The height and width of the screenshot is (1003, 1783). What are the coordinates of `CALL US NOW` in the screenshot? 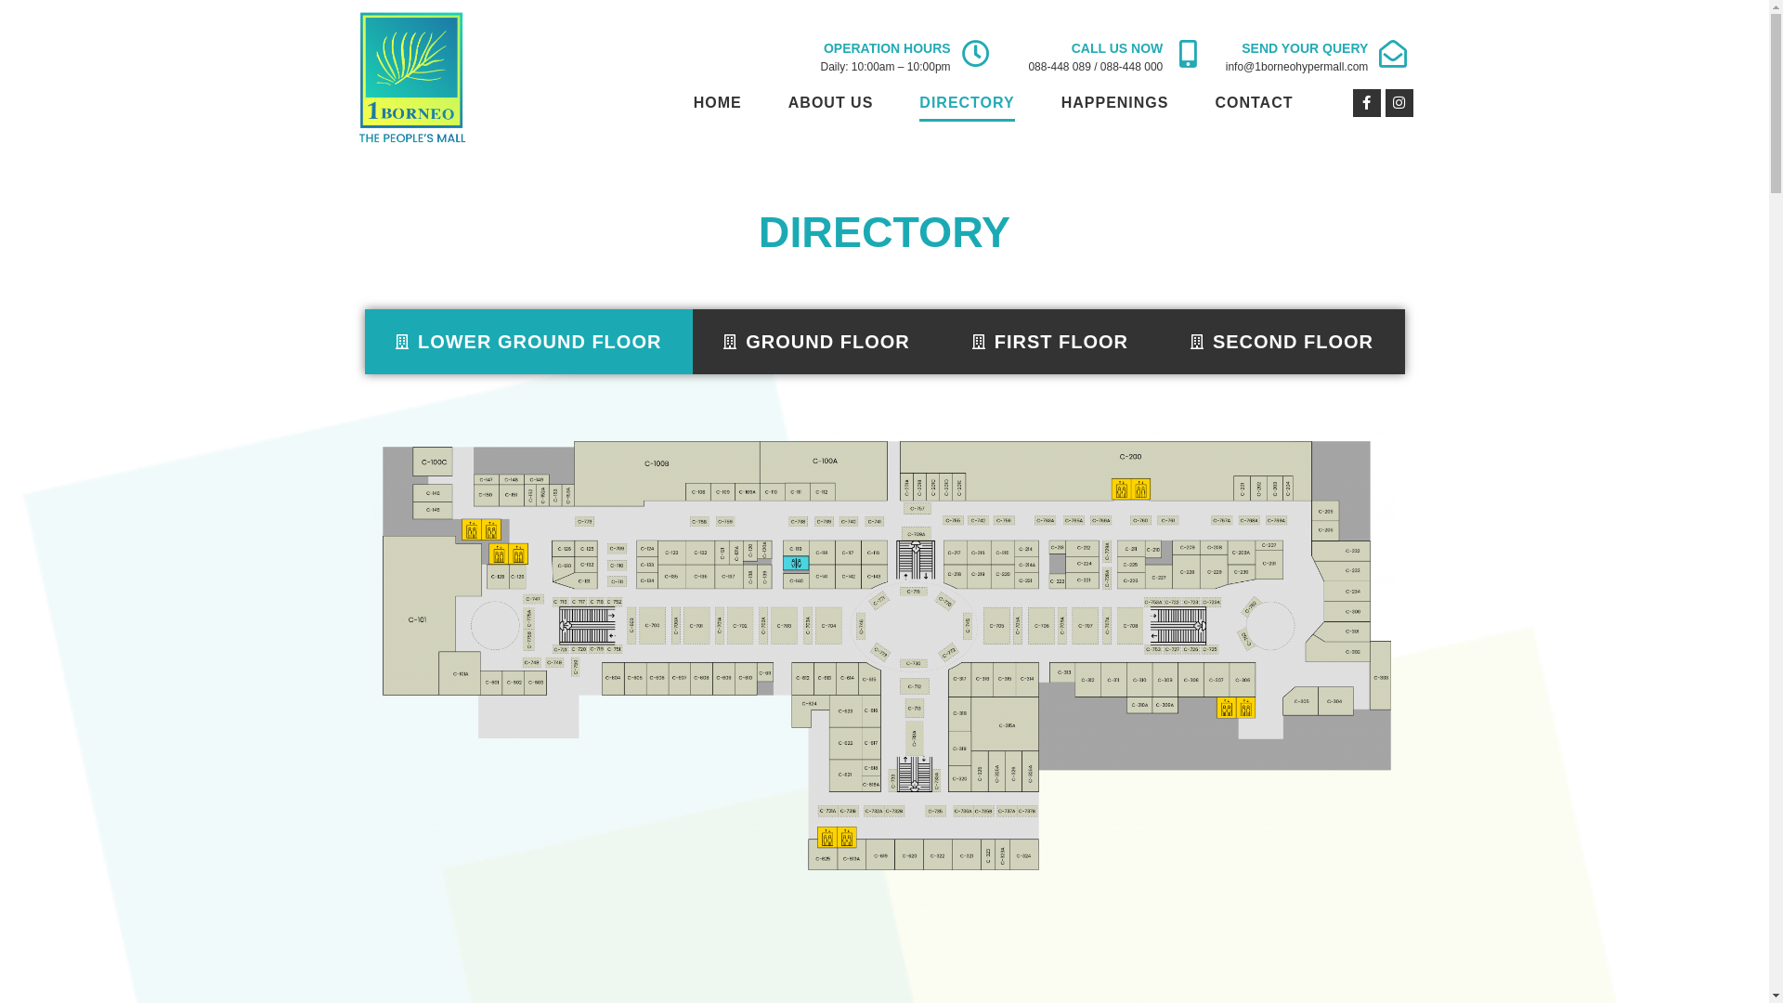 It's located at (1118, 48).